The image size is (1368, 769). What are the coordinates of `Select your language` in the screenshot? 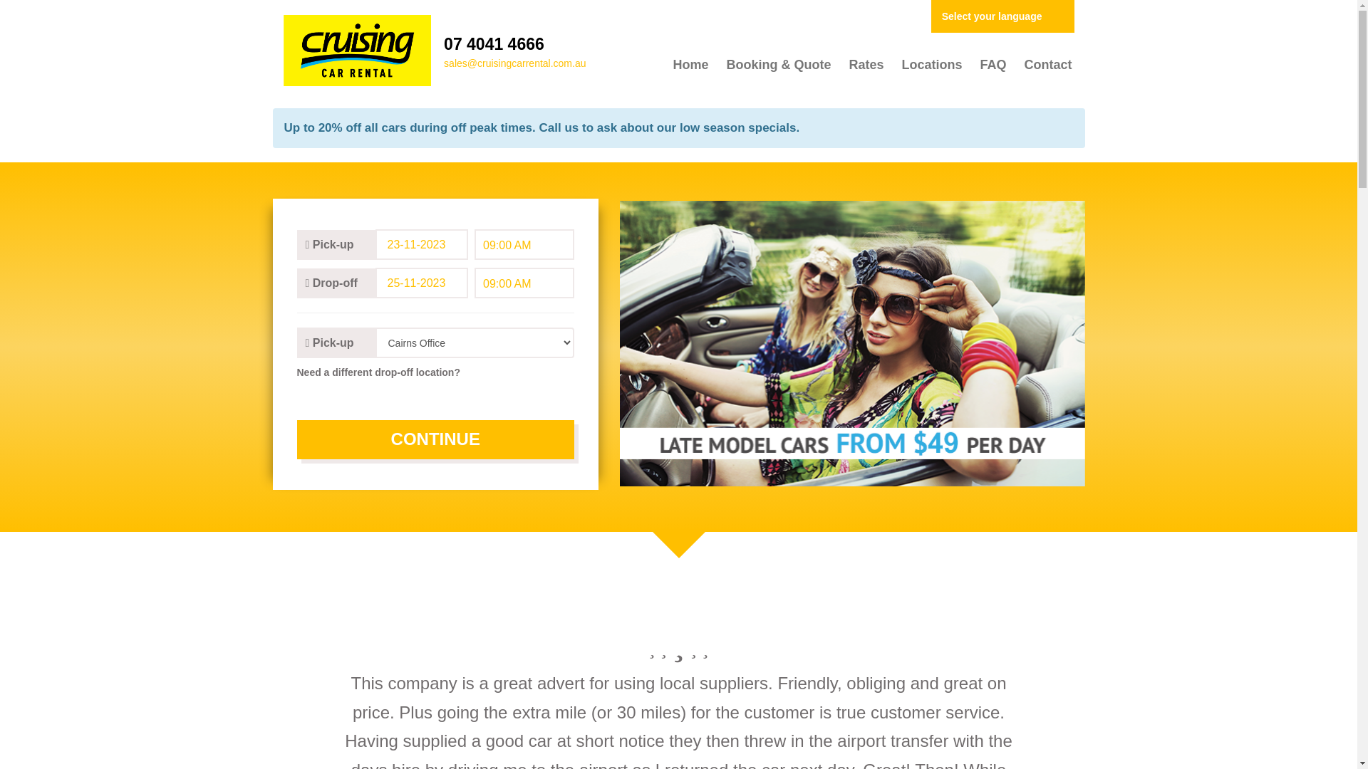 It's located at (1003, 16).